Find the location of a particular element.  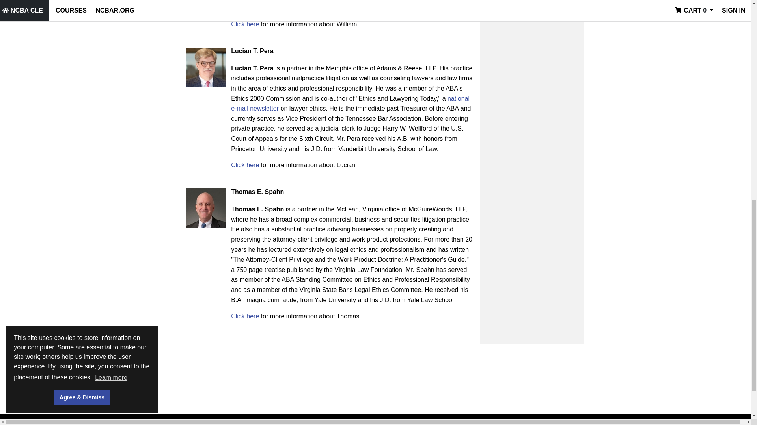

national e-mail newsletter is located at coordinates (350, 103).